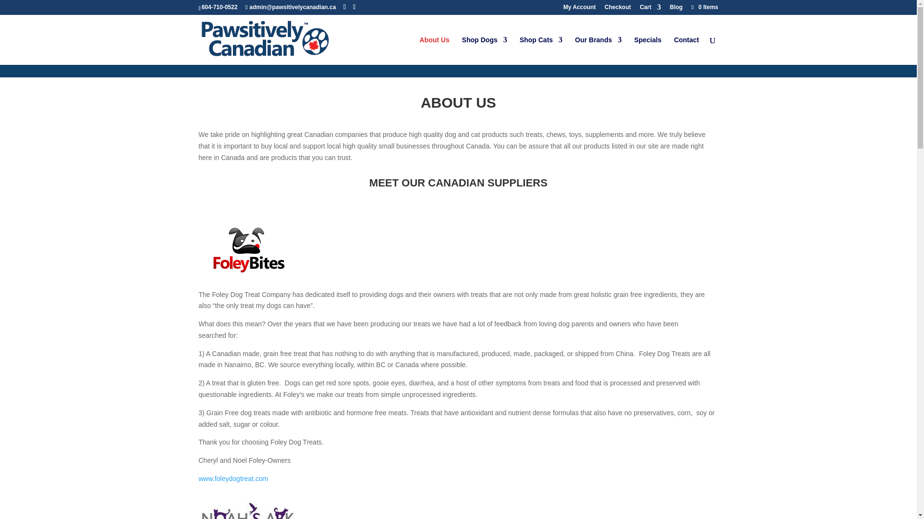 The image size is (924, 519). I want to click on Shop Dogs, so click(485, 50).